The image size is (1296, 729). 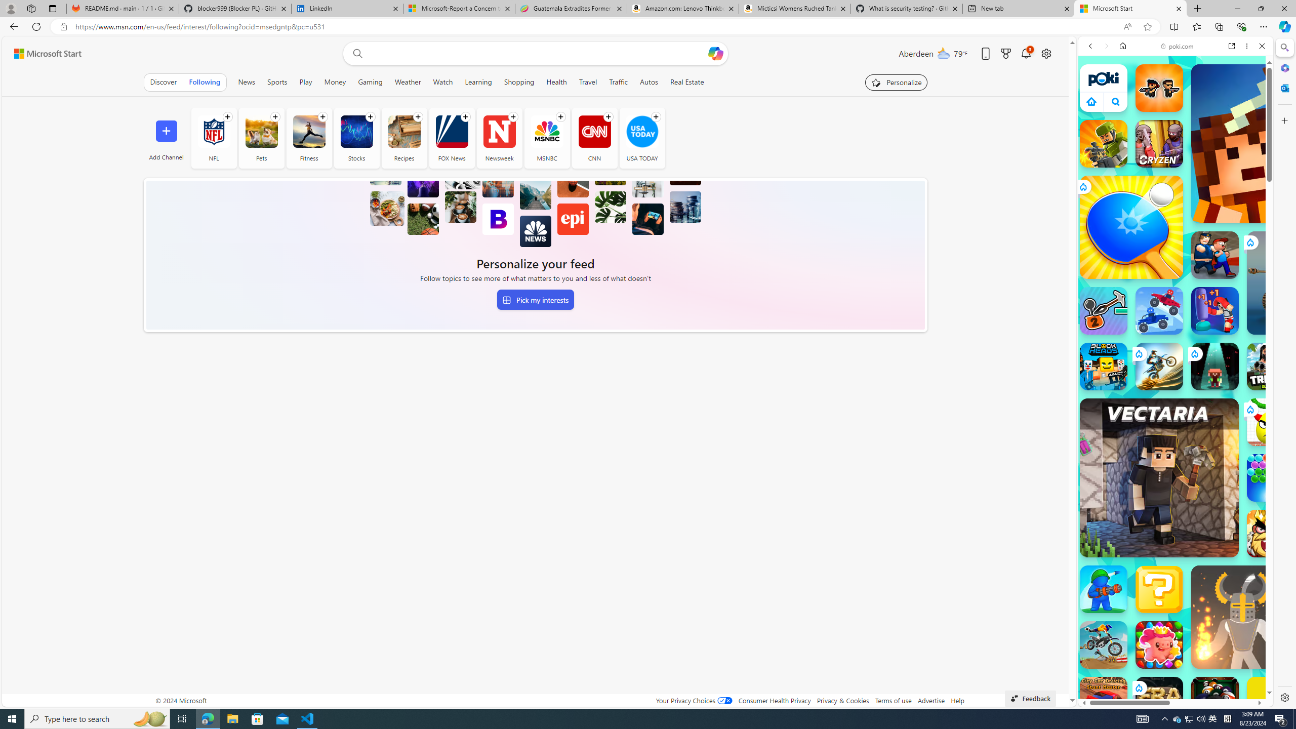 What do you see at coordinates (1176, 288) in the screenshot?
I see `Two Player Games` at bounding box center [1176, 288].